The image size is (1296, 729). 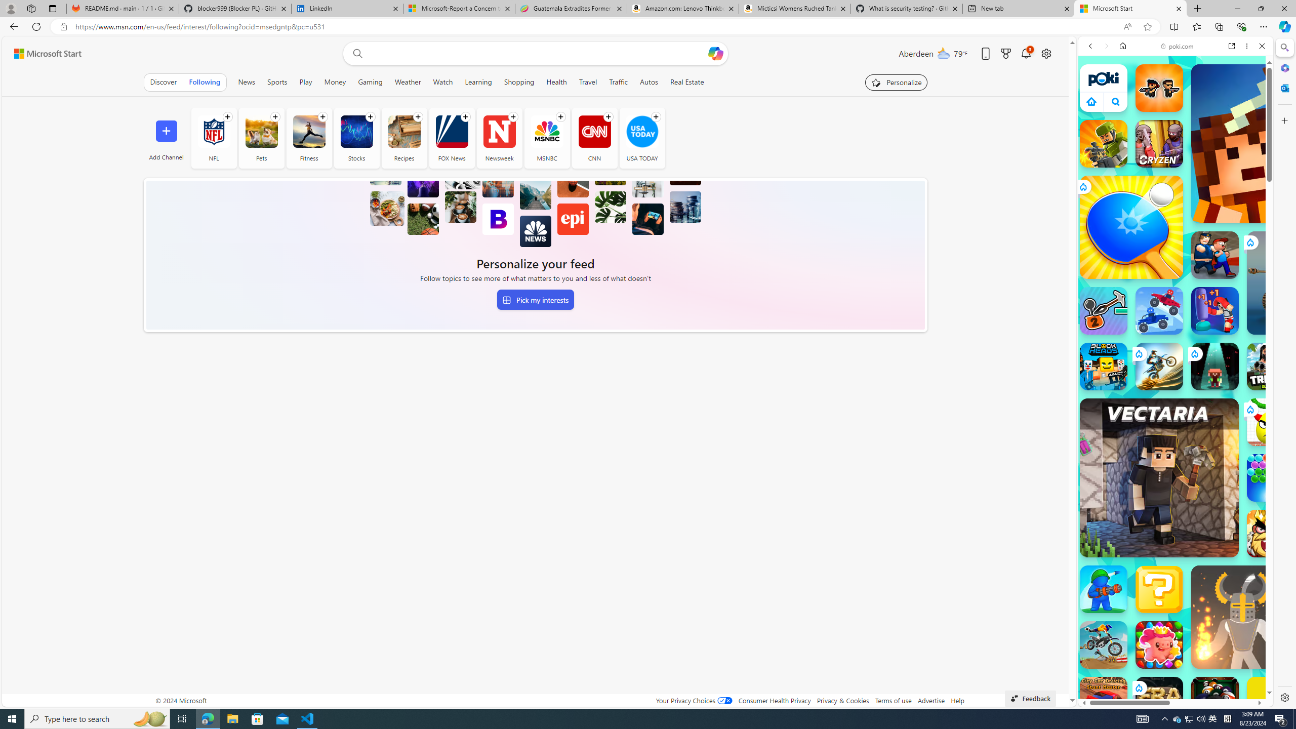 What do you see at coordinates (1176, 288) in the screenshot?
I see `Two Player Games` at bounding box center [1176, 288].